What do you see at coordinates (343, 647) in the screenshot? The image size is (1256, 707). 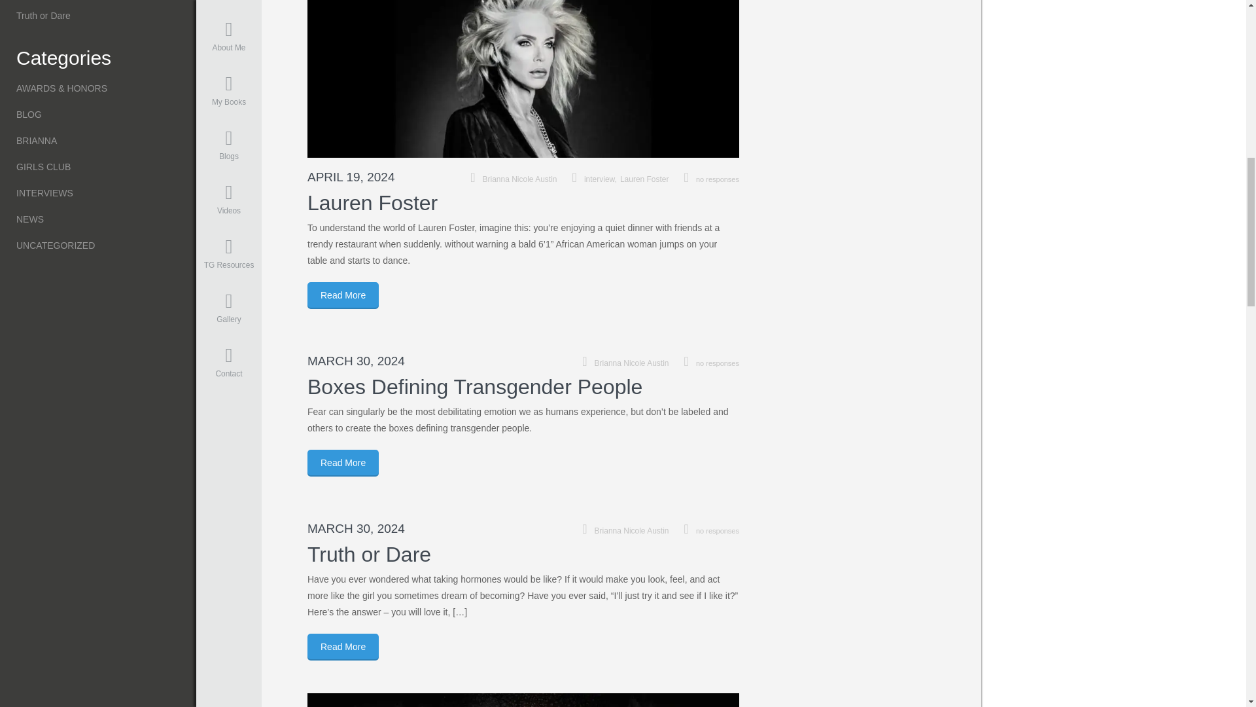 I see `Read More` at bounding box center [343, 647].